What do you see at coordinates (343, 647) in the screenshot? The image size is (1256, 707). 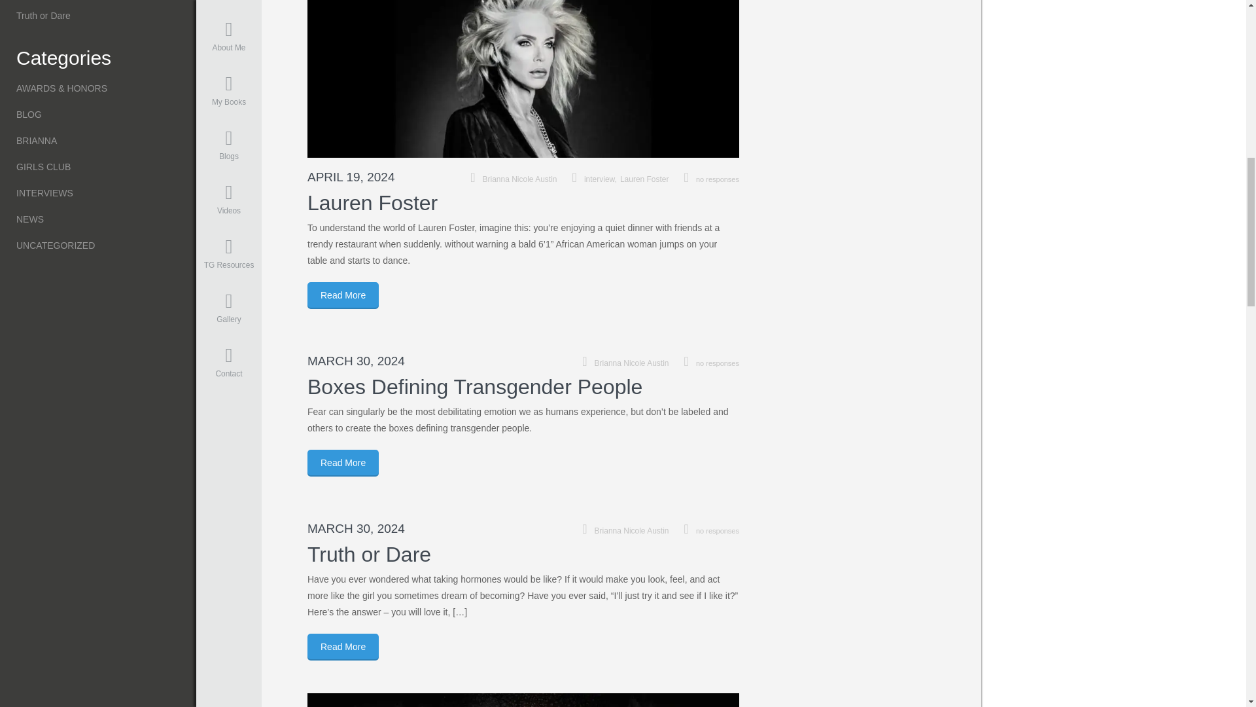 I see `Read More` at bounding box center [343, 647].